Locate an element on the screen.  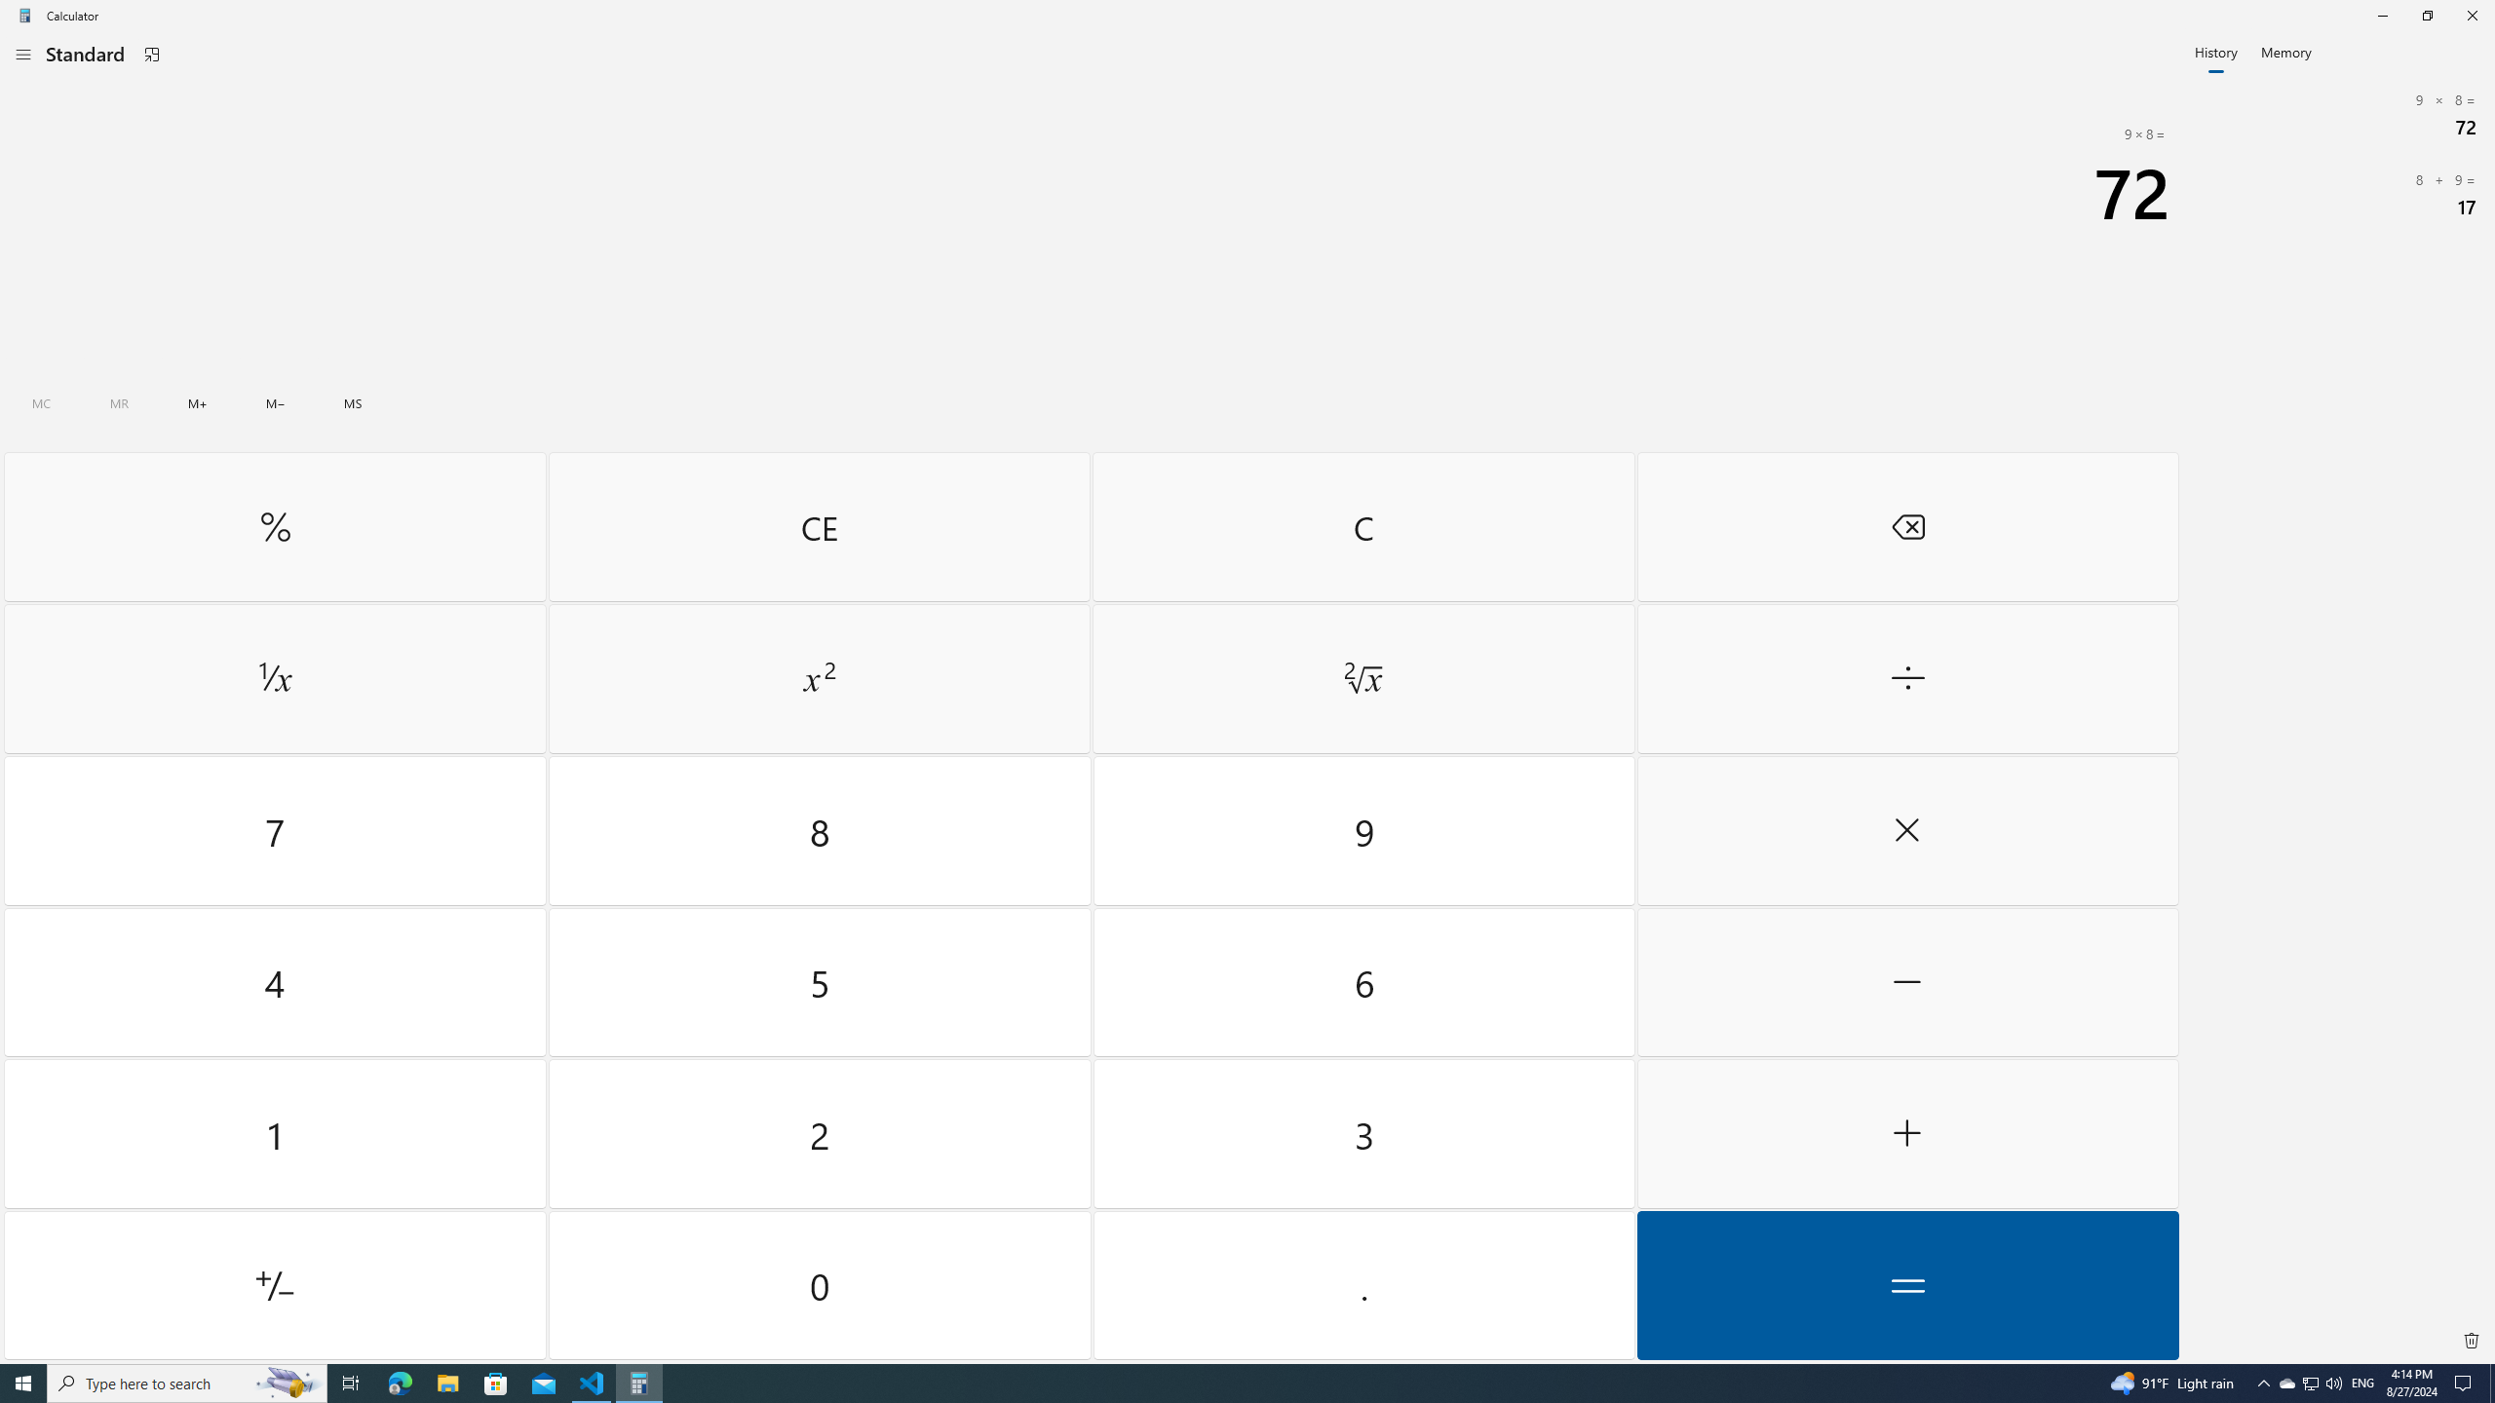
Zero is located at coordinates (2472, 1341).